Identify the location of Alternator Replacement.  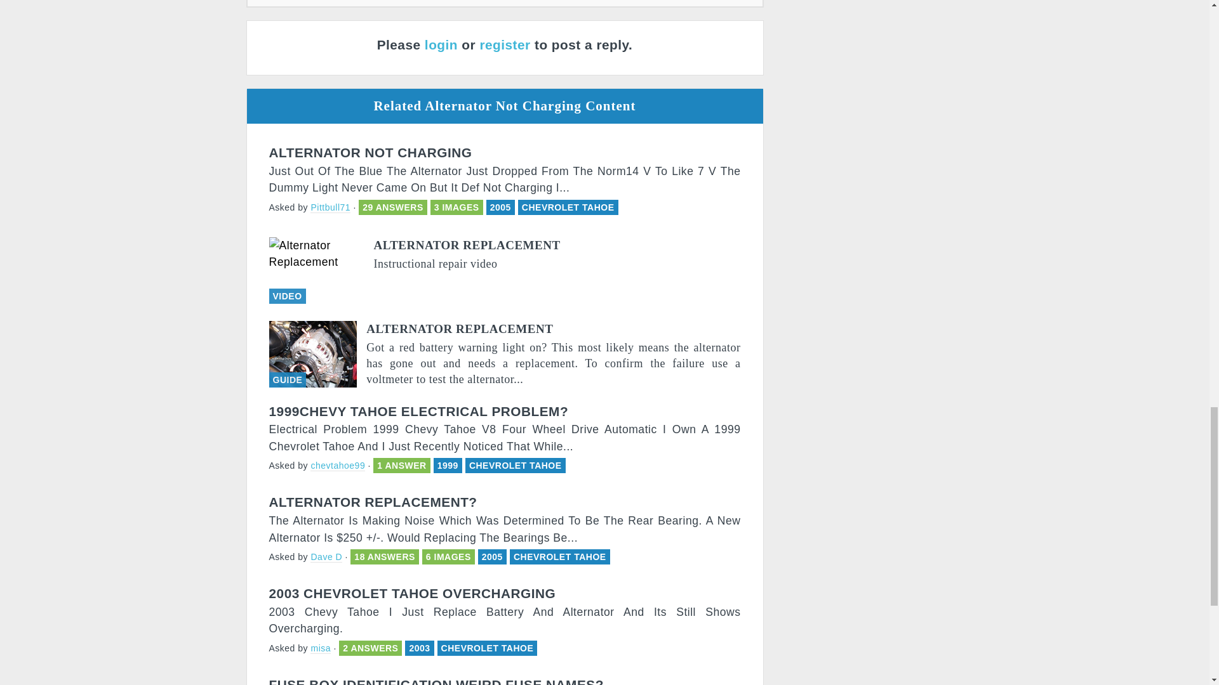
(505, 354).